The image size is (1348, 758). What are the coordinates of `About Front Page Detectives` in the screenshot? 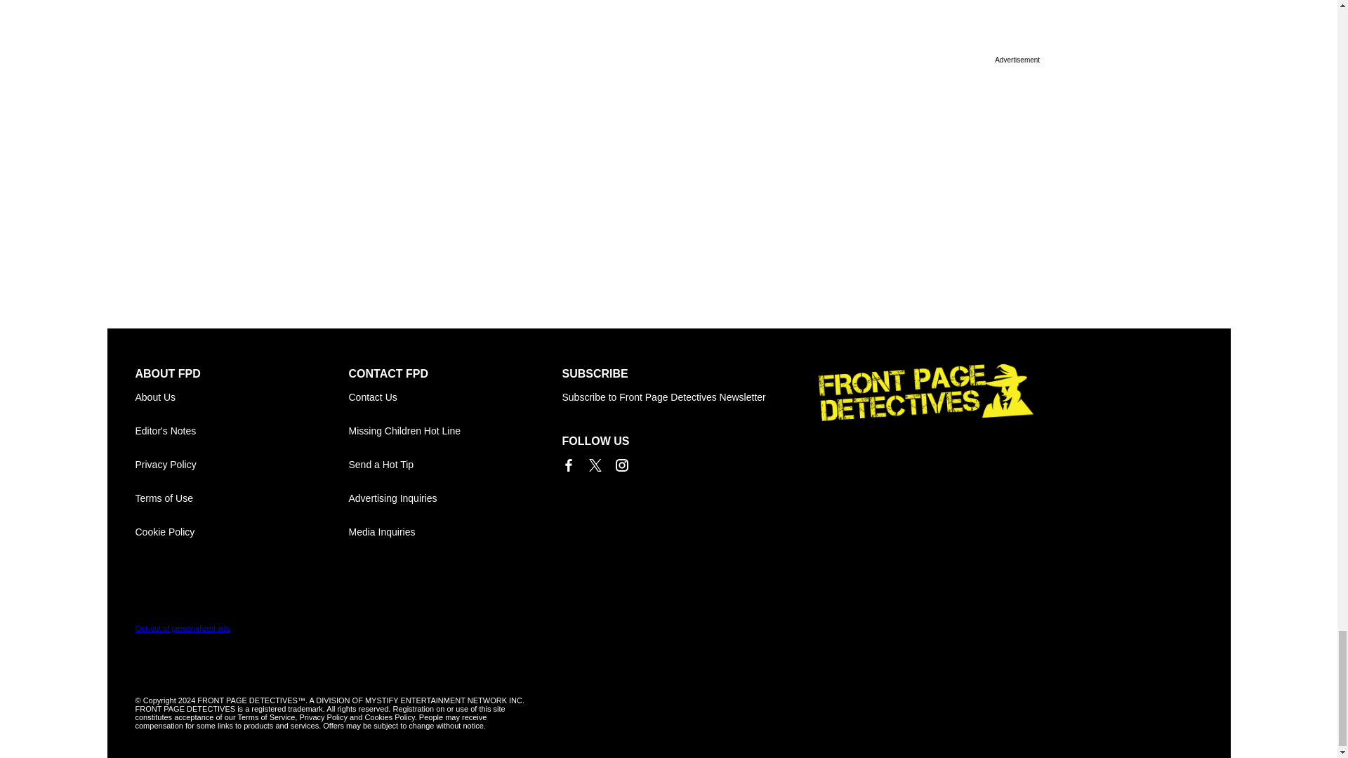 It's located at (242, 397).